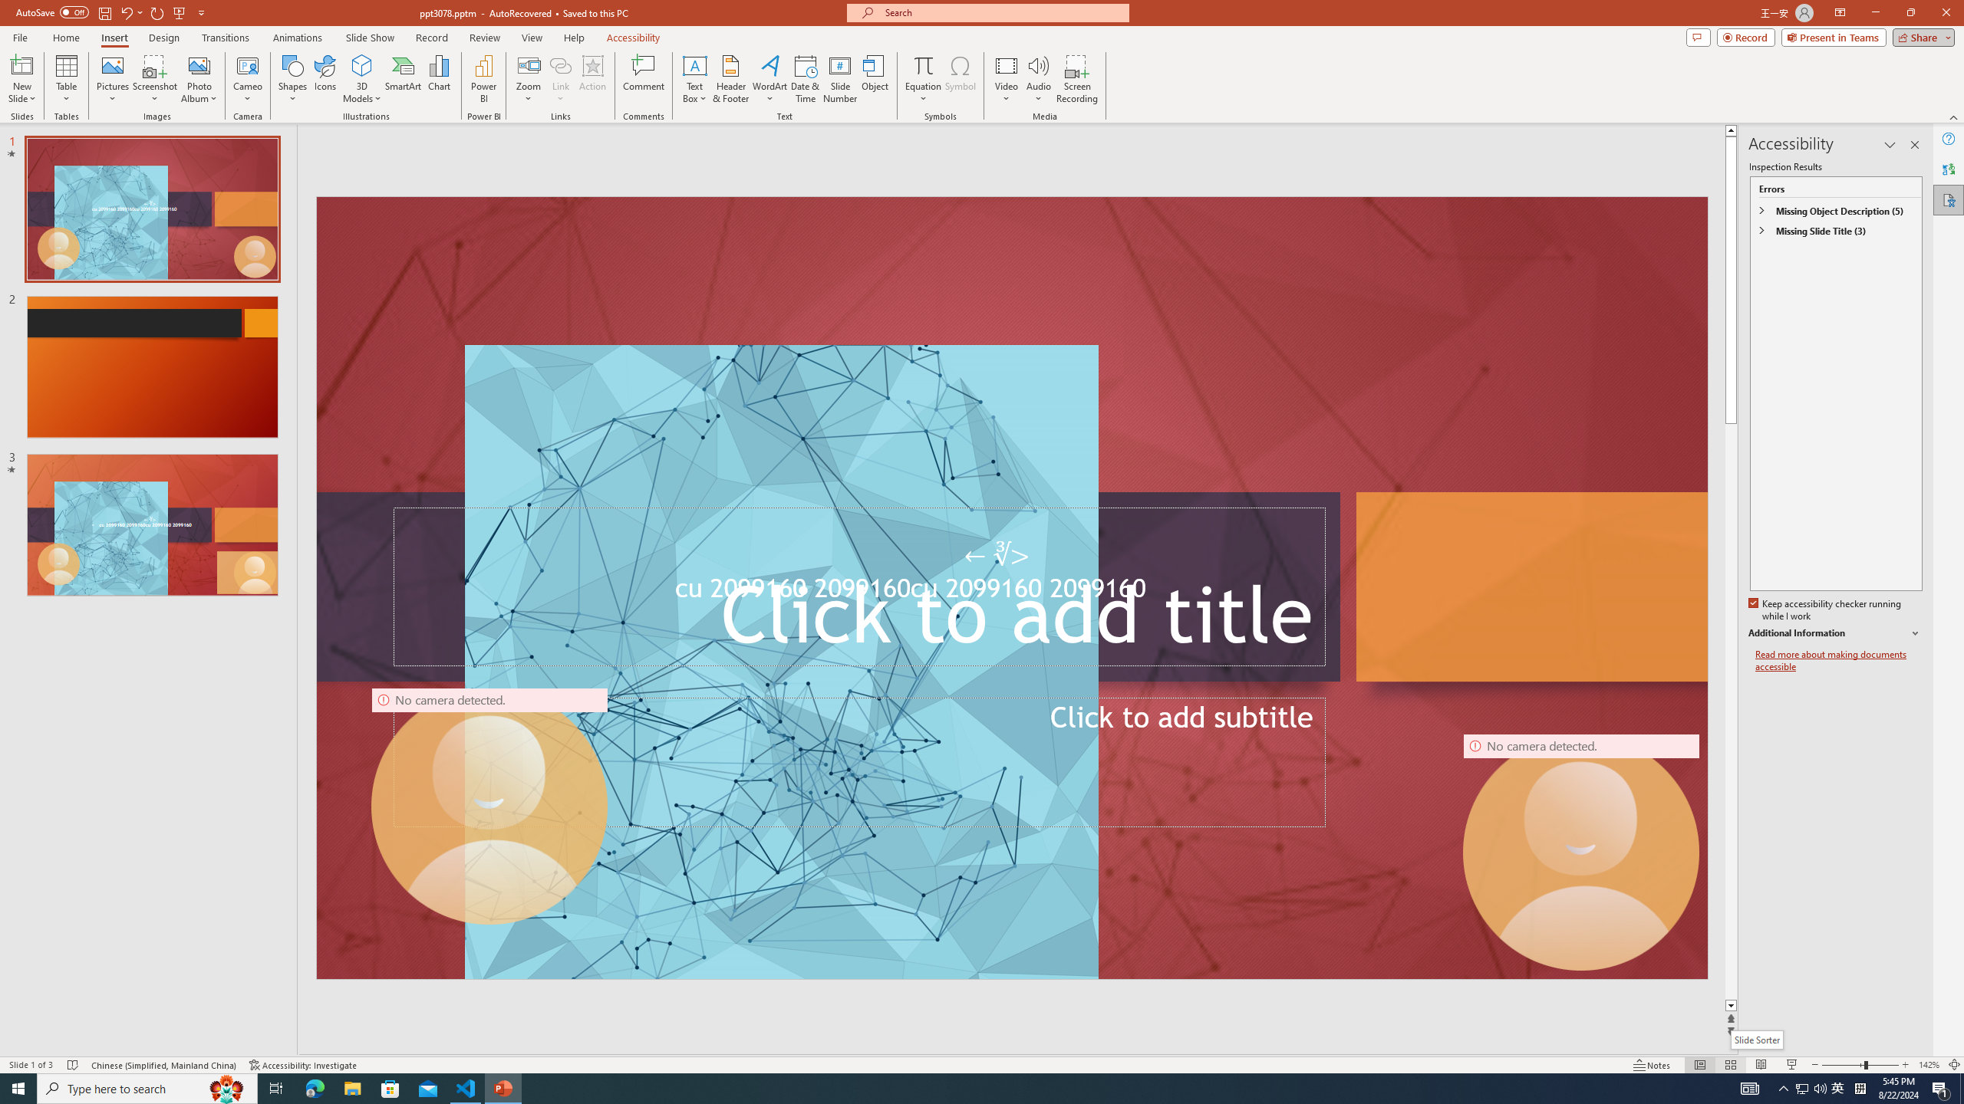 The width and height of the screenshot is (1964, 1104). I want to click on Zoom, so click(1860, 1065).